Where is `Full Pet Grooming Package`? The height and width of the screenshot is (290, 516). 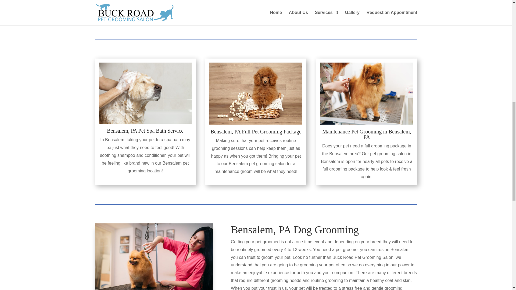
Full Pet Grooming Package is located at coordinates (271, 132).